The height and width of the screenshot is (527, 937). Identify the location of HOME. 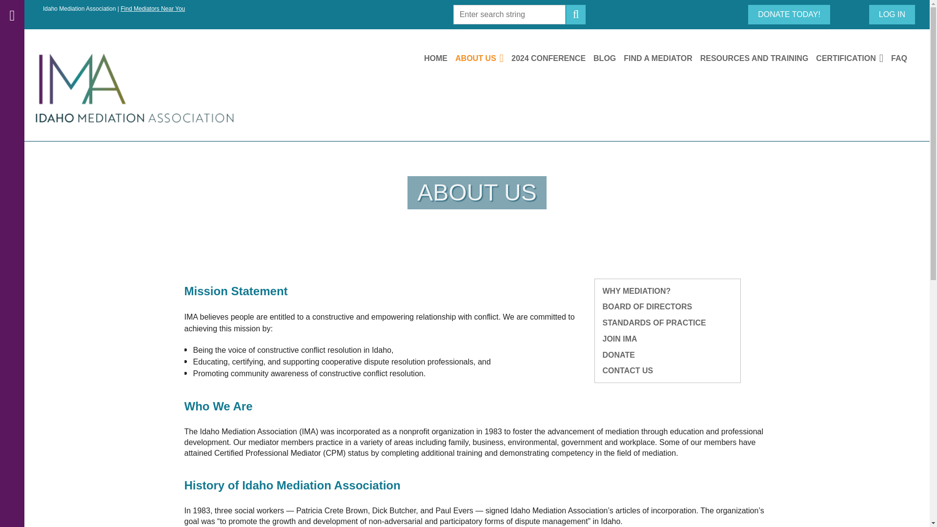
(440, 59).